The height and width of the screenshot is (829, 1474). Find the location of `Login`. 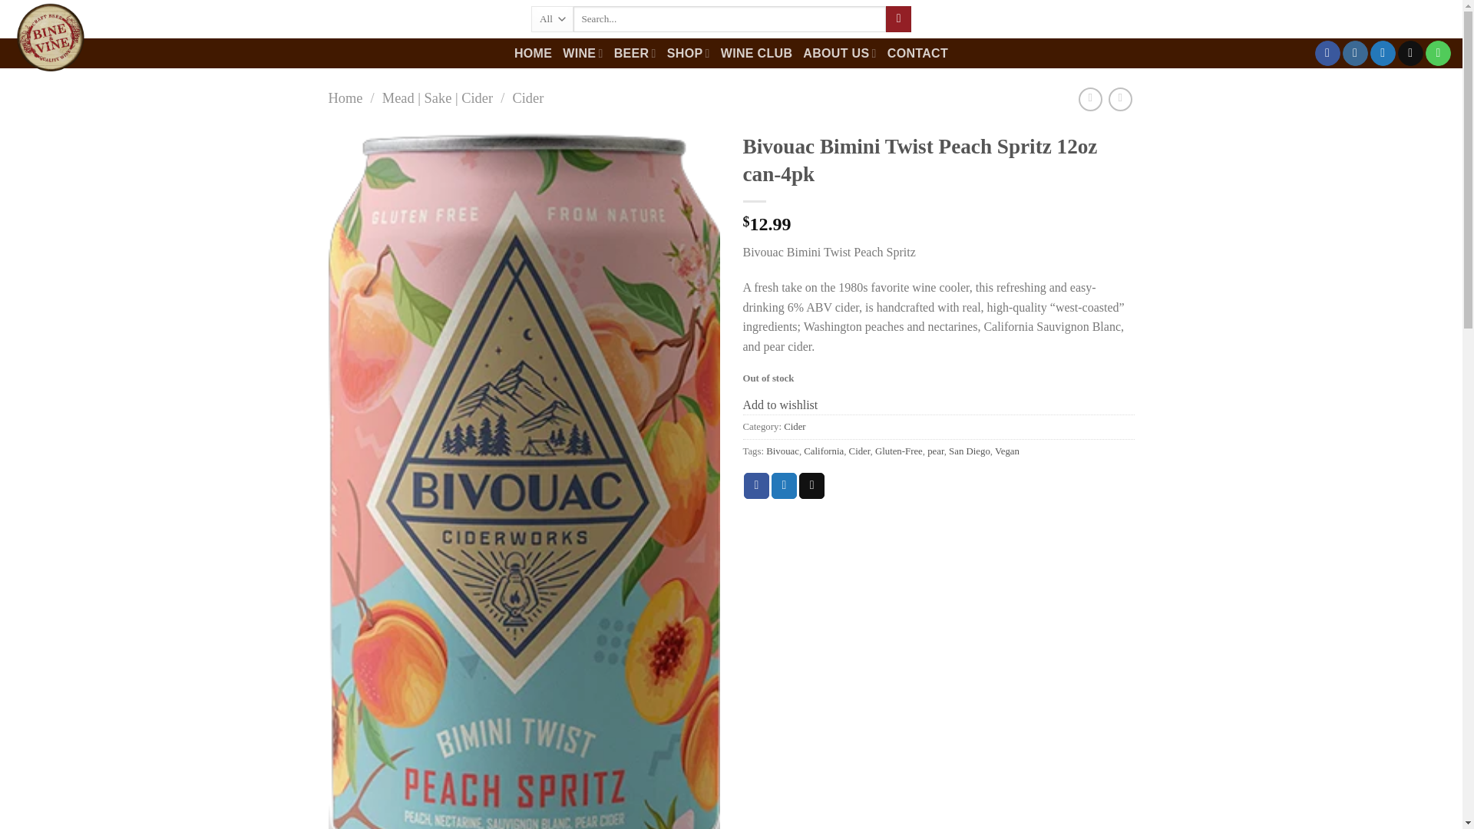

Login is located at coordinates (1334, 19).